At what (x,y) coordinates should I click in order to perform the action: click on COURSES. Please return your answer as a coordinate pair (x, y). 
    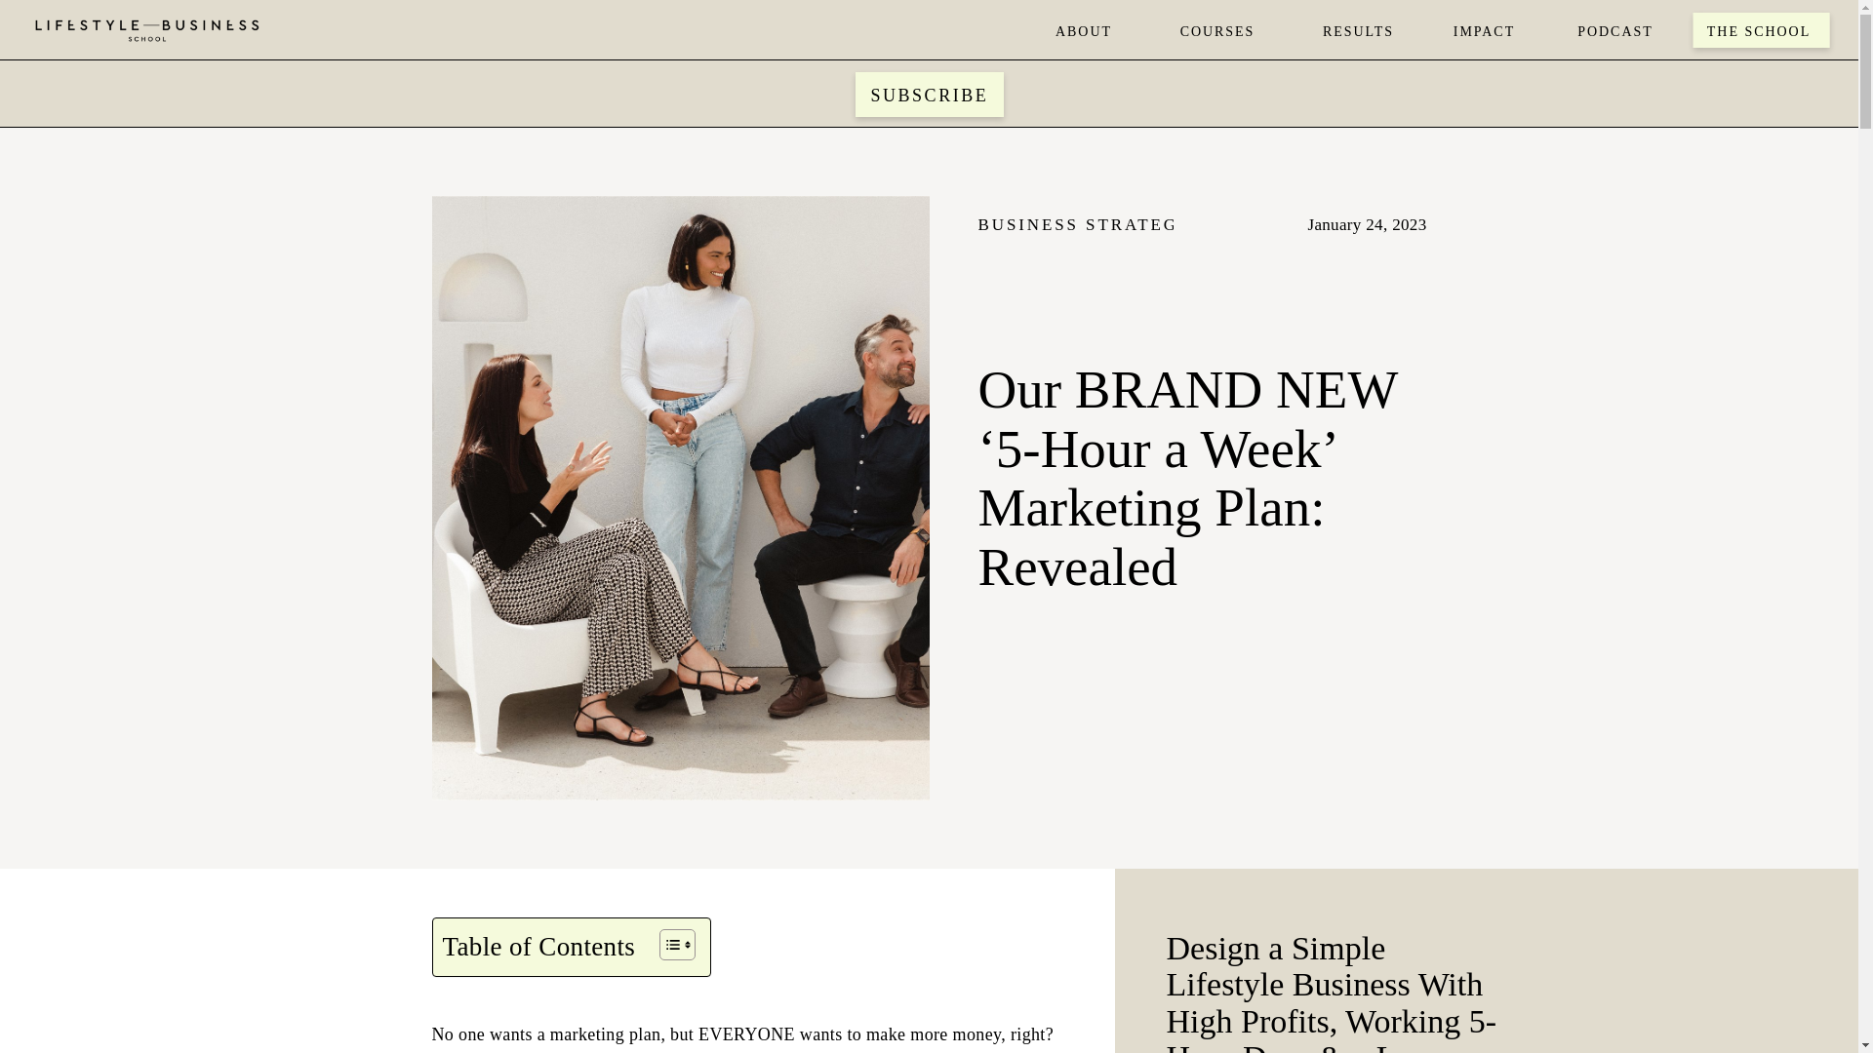
    Looking at the image, I should click on (1217, 29).